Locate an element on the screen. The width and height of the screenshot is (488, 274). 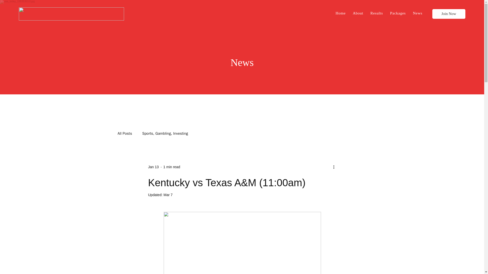
Packages is located at coordinates (398, 13).